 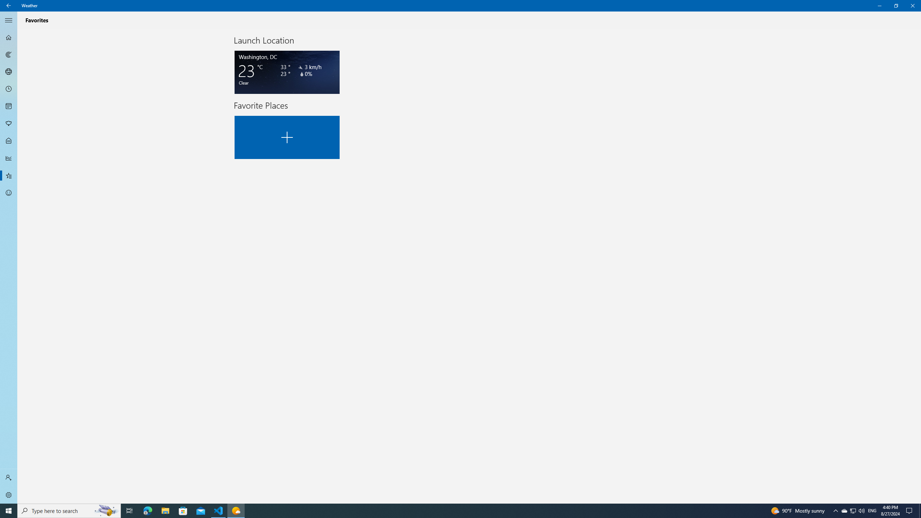 What do you see at coordinates (165, 511) in the screenshot?
I see `File Explorer` at bounding box center [165, 511].